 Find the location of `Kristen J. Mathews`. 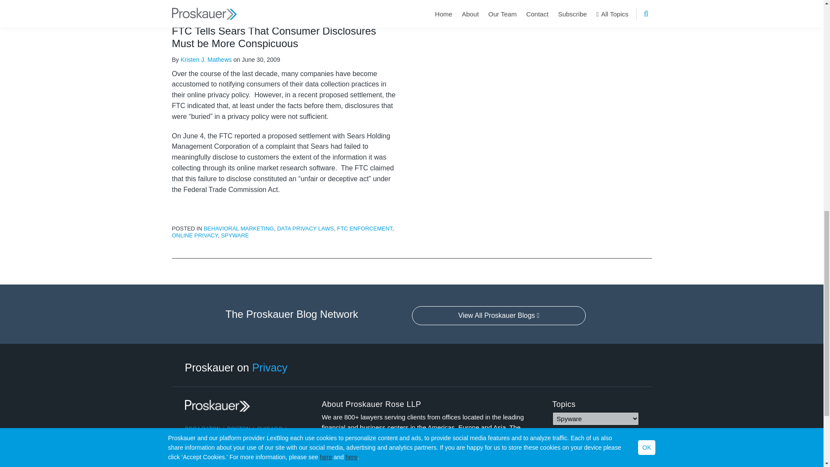

Kristen J. Mathews is located at coordinates (206, 59).